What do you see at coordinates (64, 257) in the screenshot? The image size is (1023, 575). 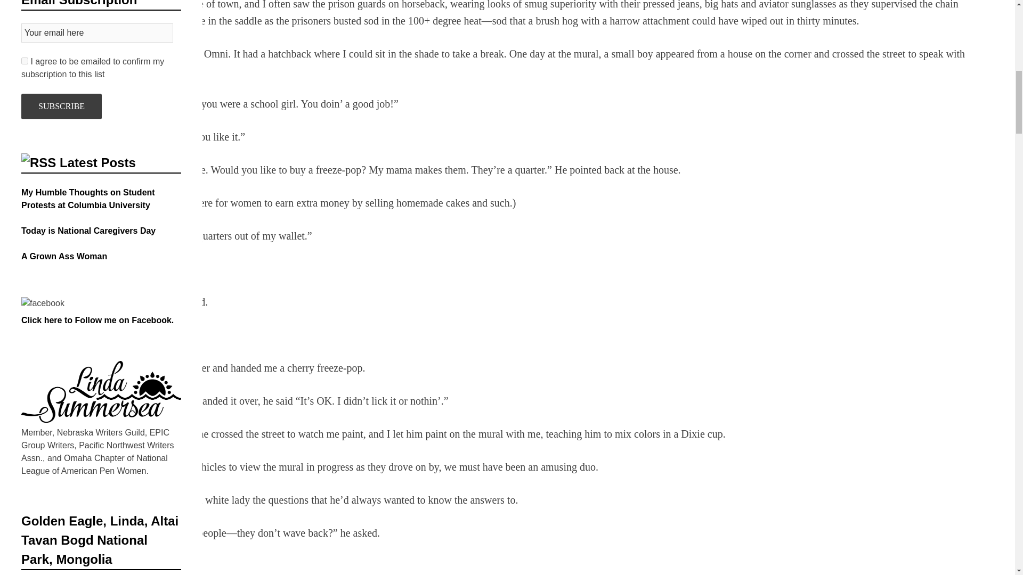 I see `A Grown Ass Woman` at bounding box center [64, 257].